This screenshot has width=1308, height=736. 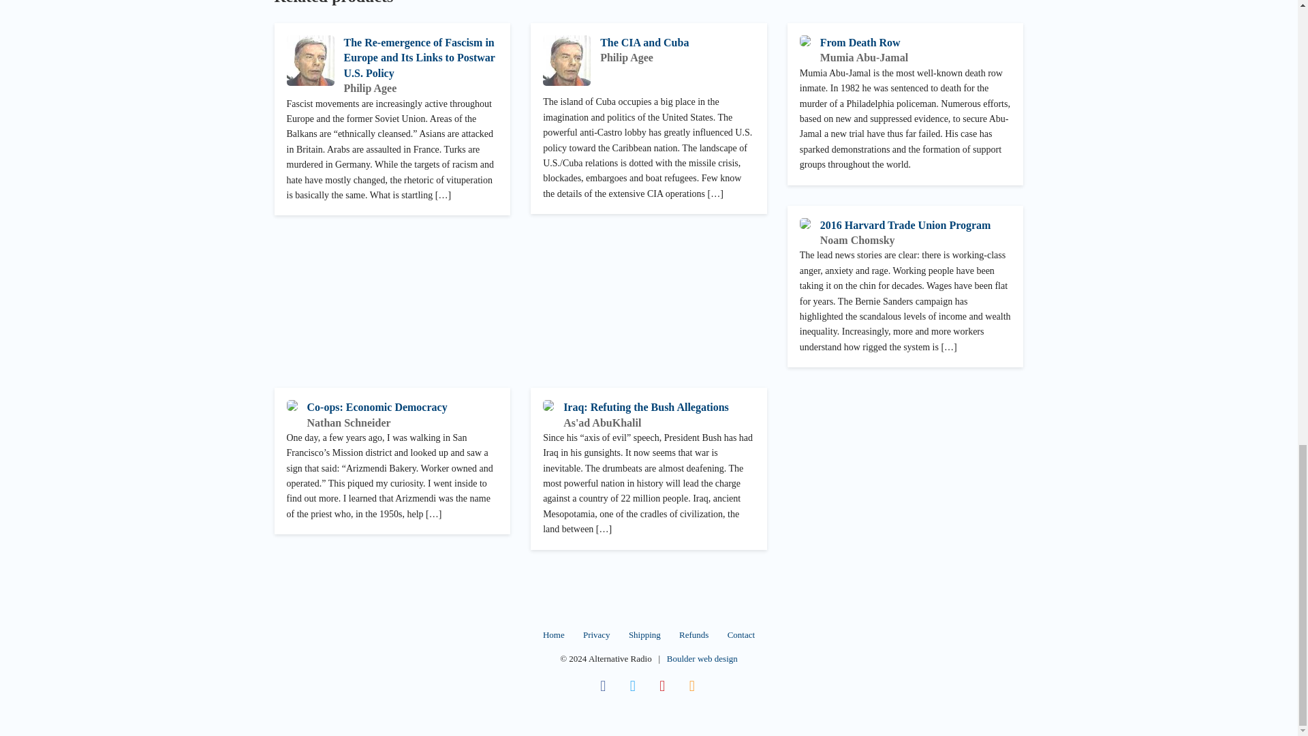 What do you see at coordinates (602, 686) in the screenshot?
I see `Facebook` at bounding box center [602, 686].